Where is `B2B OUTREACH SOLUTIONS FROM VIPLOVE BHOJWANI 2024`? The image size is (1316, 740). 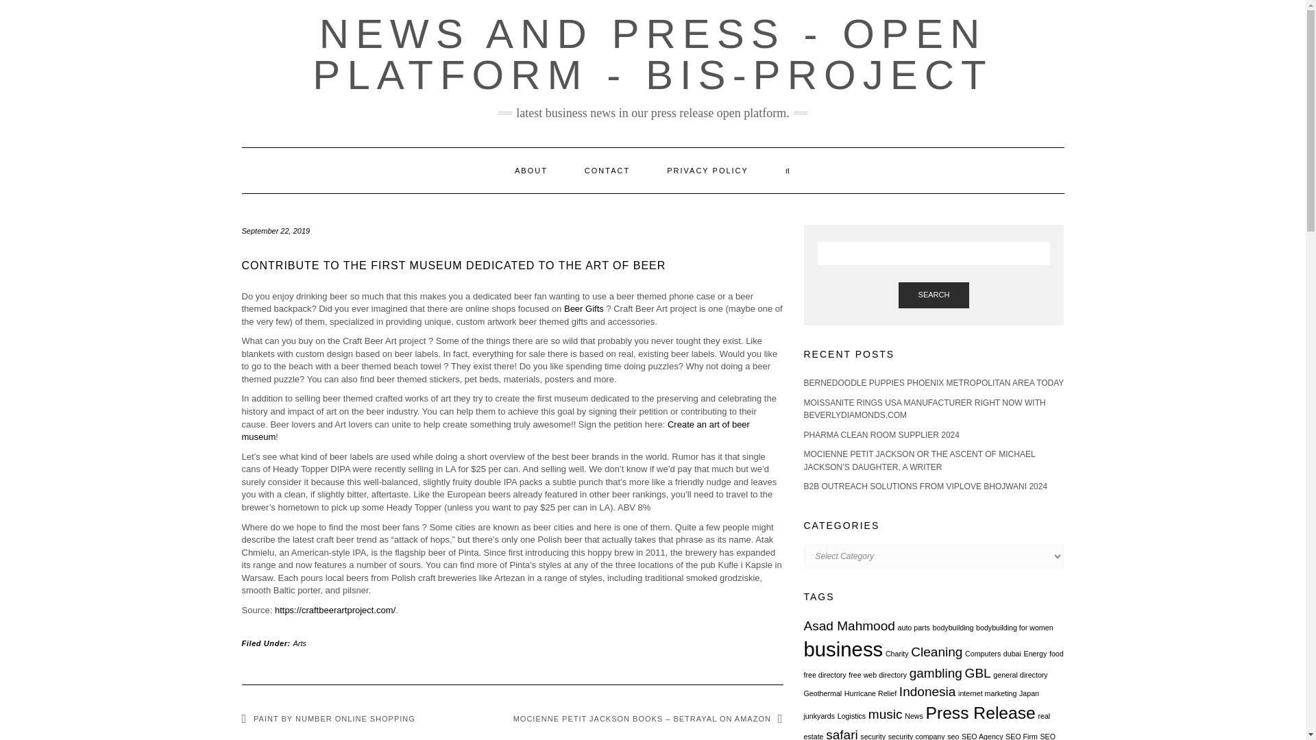 B2B OUTREACH SOLUTIONS FROM VIPLOVE BHOJWANI 2024 is located at coordinates (925, 486).